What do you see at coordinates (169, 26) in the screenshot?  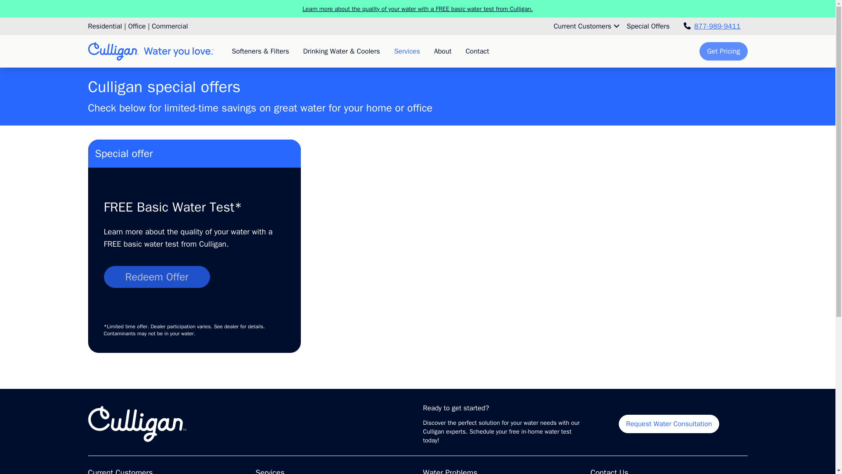 I see `Commercial` at bounding box center [169, 26].